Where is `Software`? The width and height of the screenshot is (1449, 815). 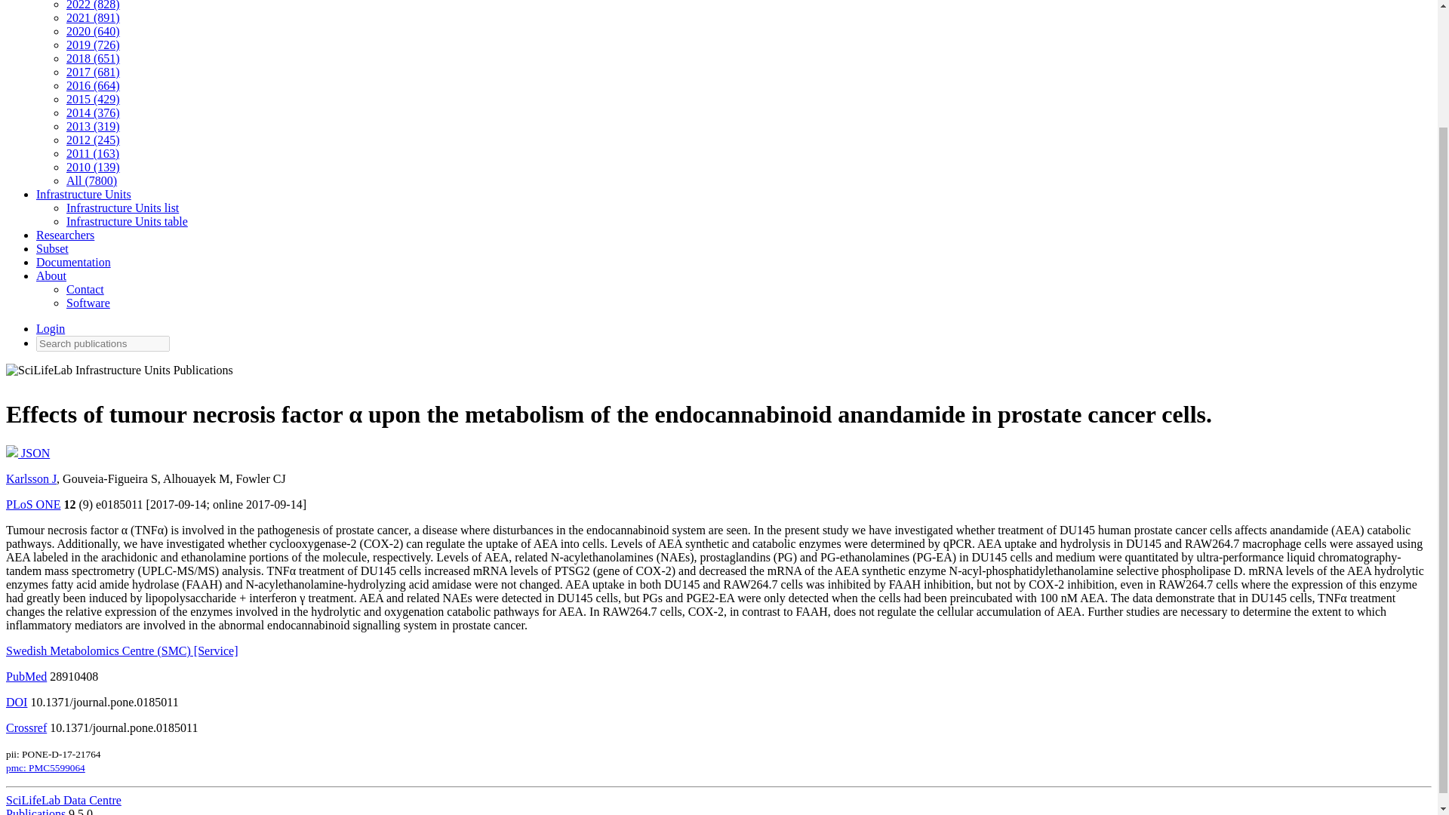 Software is located at coordinates (88, 303).